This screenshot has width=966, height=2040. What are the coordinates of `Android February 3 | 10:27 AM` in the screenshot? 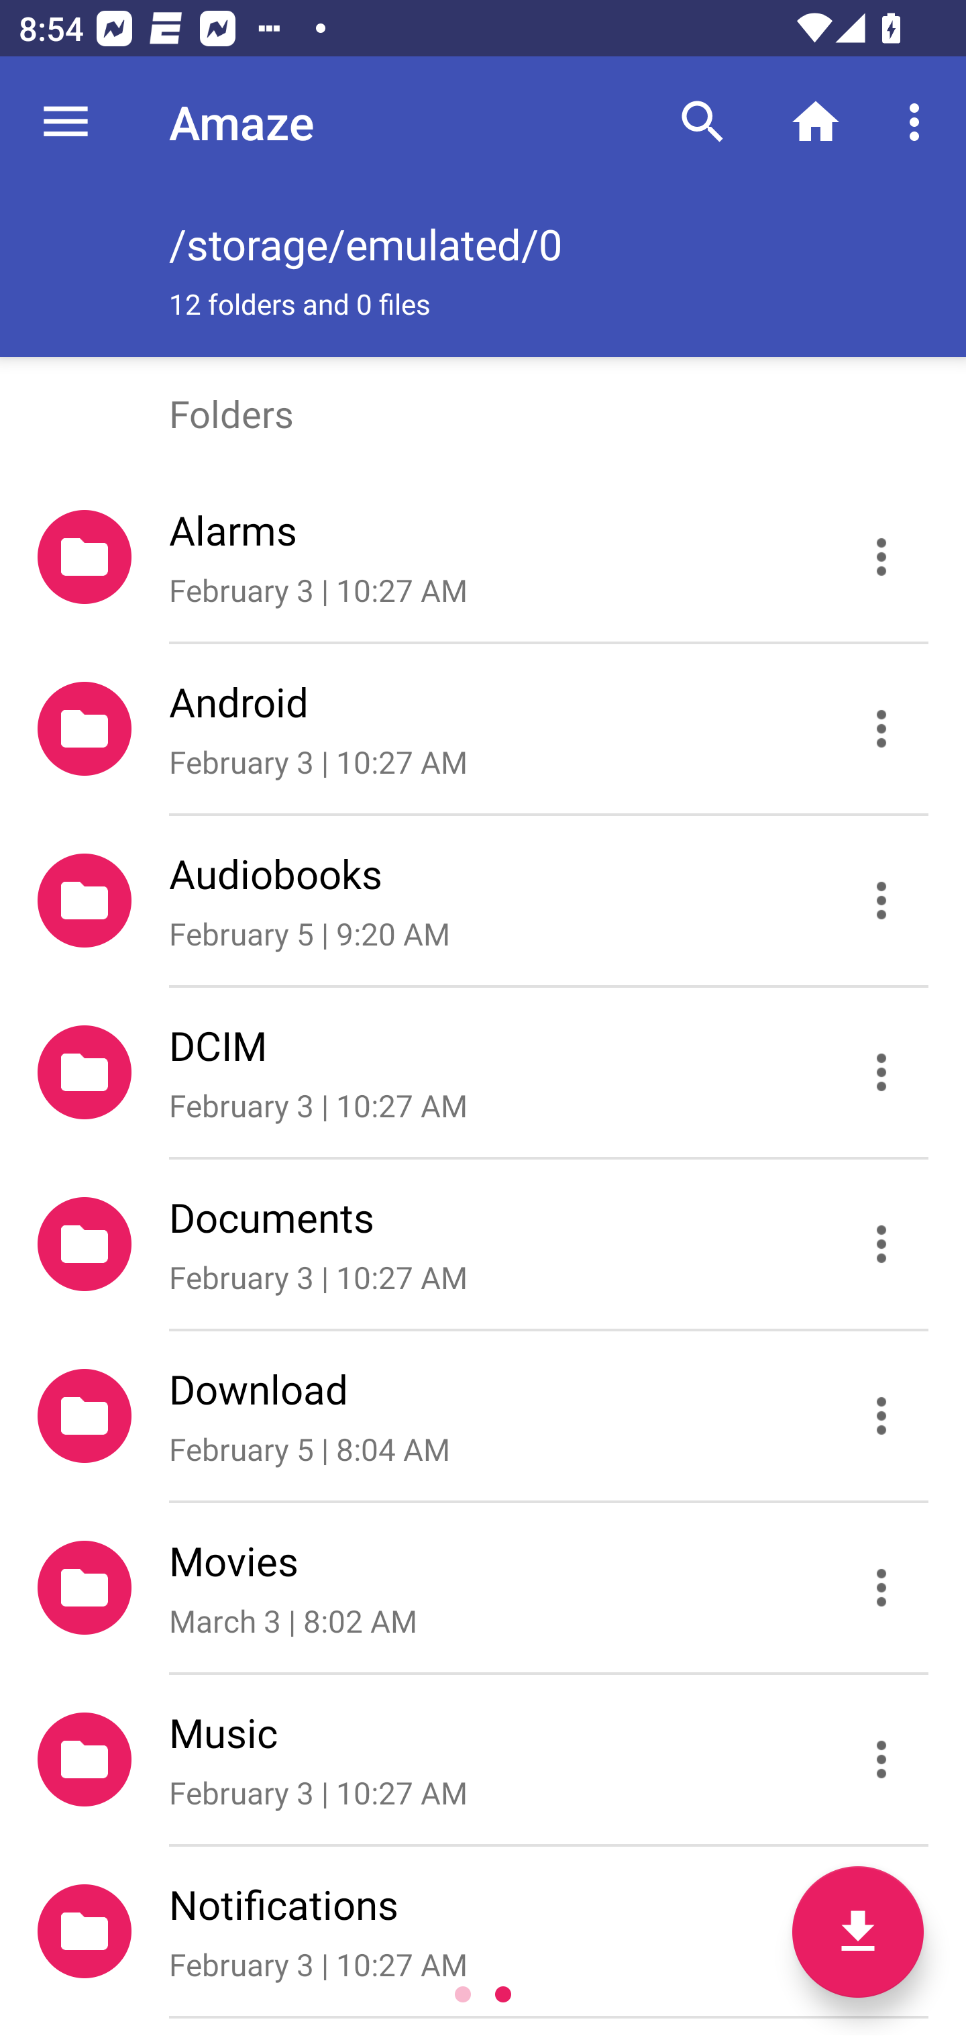 It's located at (483, 729).